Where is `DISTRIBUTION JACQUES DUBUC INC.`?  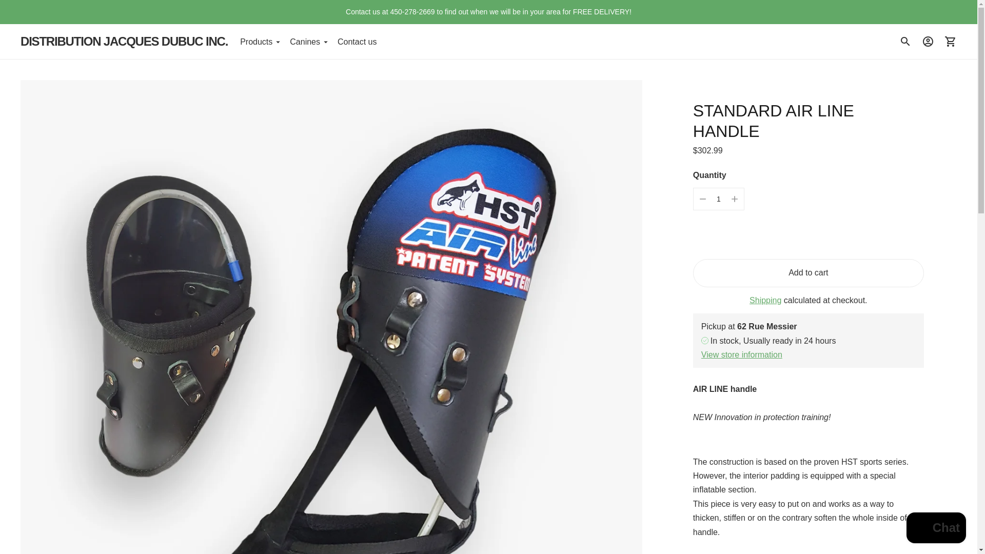
DISTRIBUTION JACQUES DUBUC INC. is located at coordinates (124, 41).